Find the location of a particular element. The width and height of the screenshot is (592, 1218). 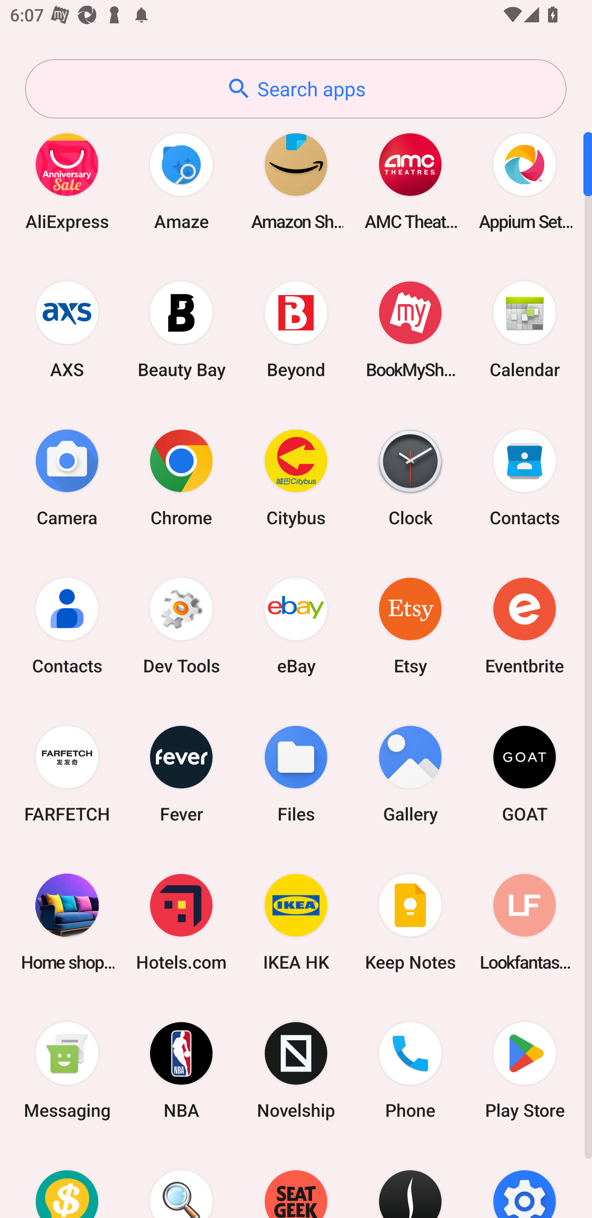

Clock is located at coordinates (410, 477).